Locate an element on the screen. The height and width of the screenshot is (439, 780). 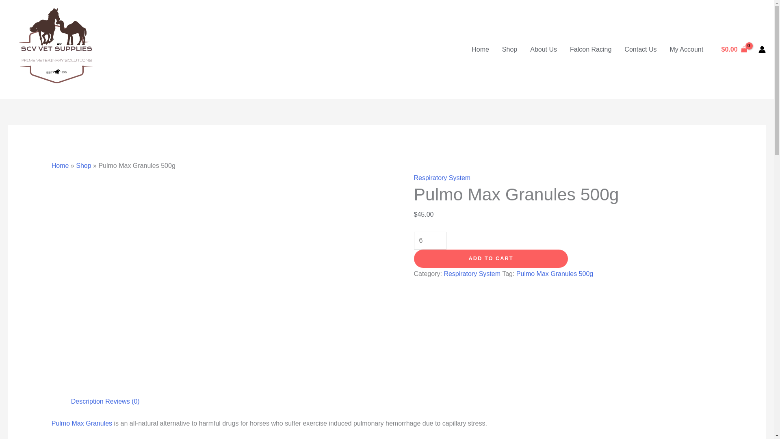
Pulmo Max Granules is located at coordinates (82, 423).